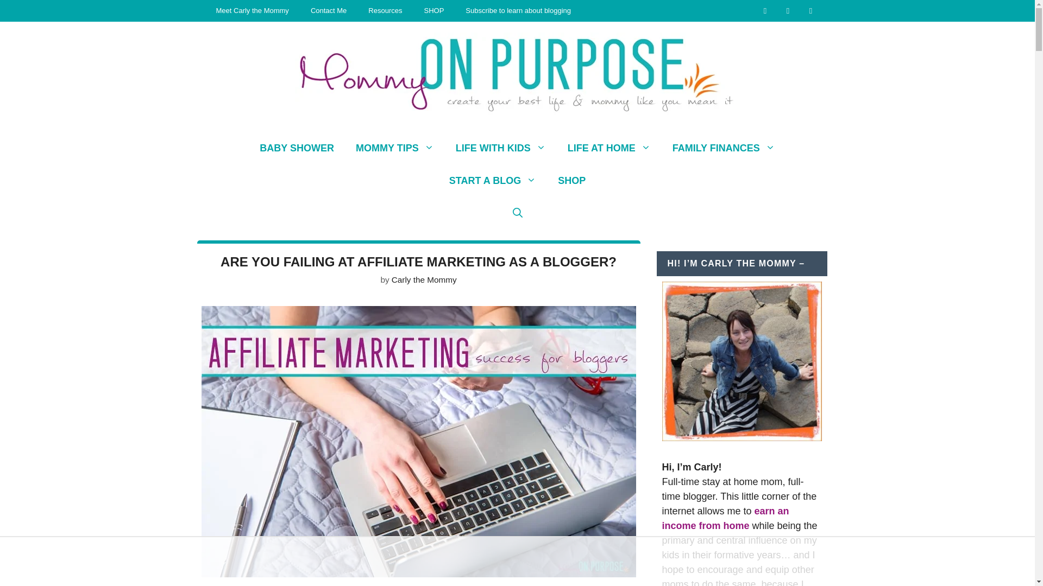  What do you see at coordinates (788, 10) in the screenshot?
I see `Facebook` at bounding box center [788, 10].